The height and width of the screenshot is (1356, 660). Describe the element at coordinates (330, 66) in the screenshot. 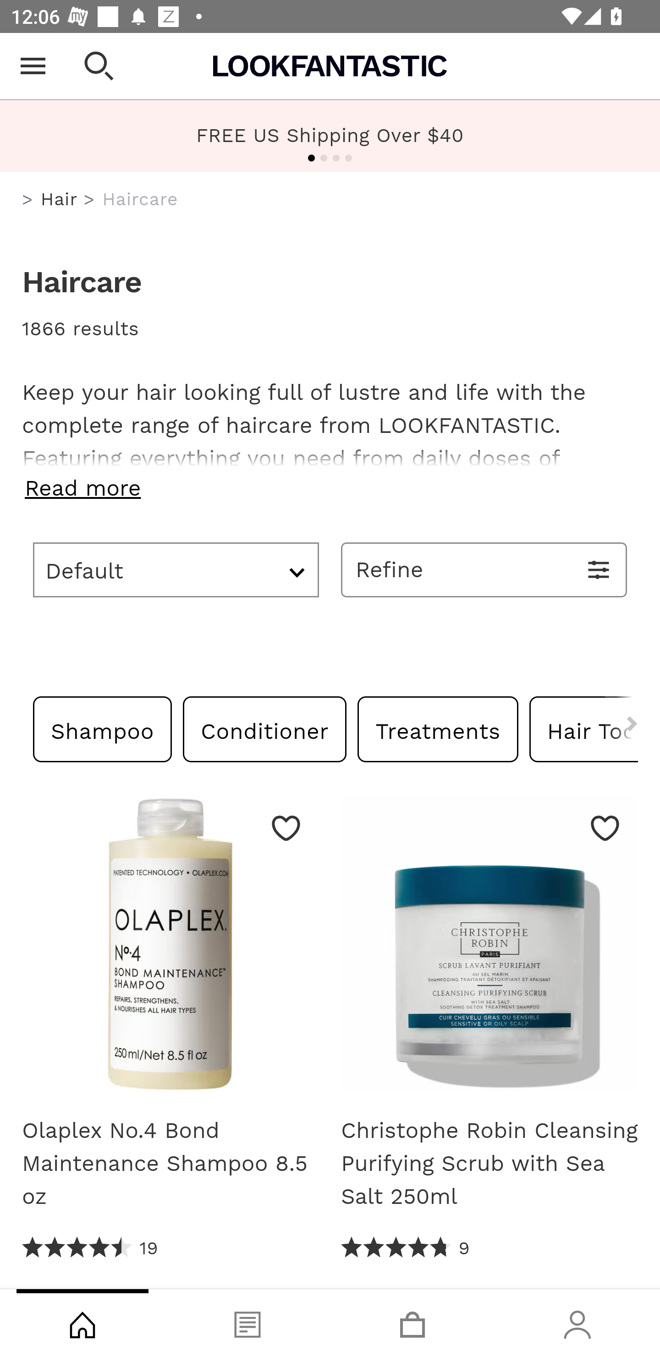

I see `Lookfantastic USA` at that location.